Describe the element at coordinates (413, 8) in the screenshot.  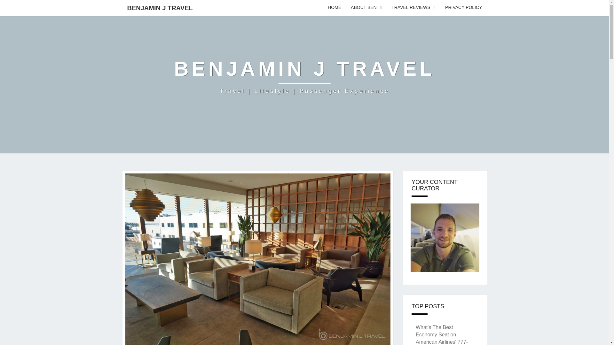
I see `TRAVEL REVIEWS` at that location.